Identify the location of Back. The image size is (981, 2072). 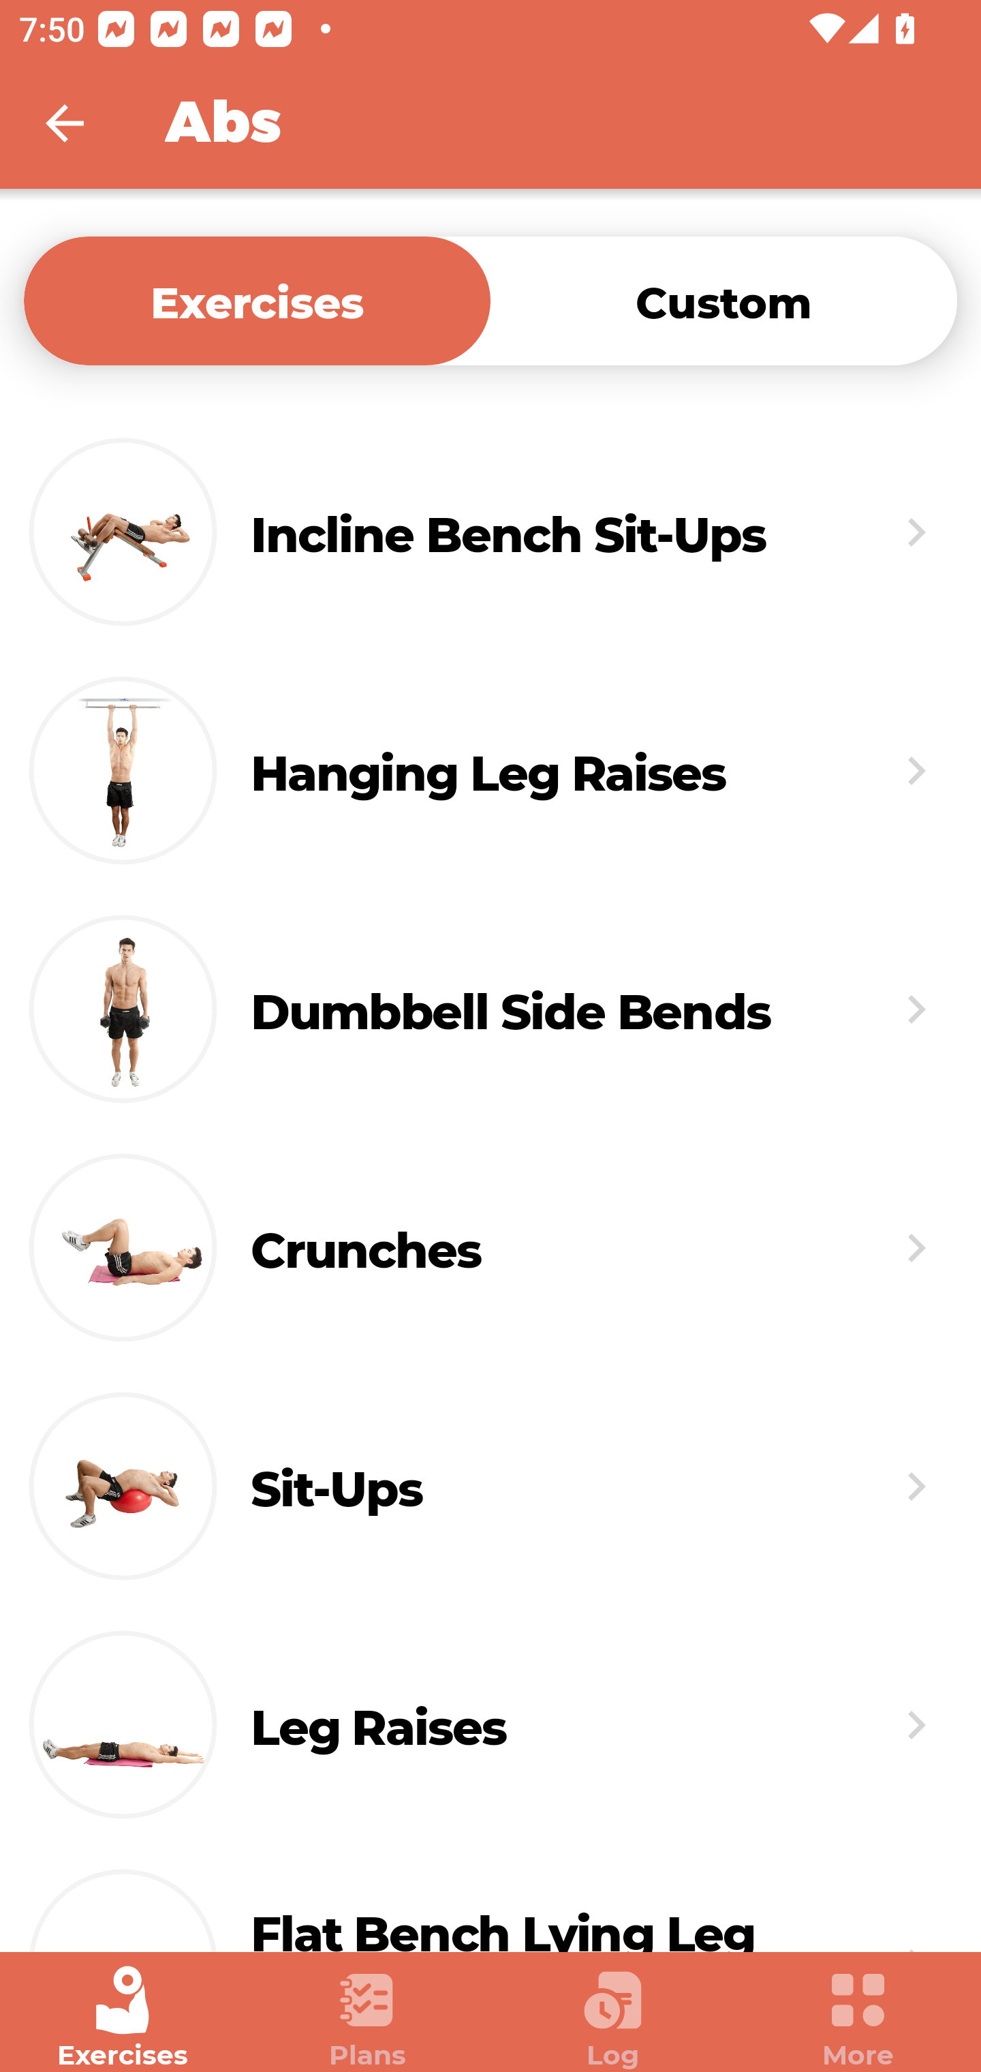
(82, 123).